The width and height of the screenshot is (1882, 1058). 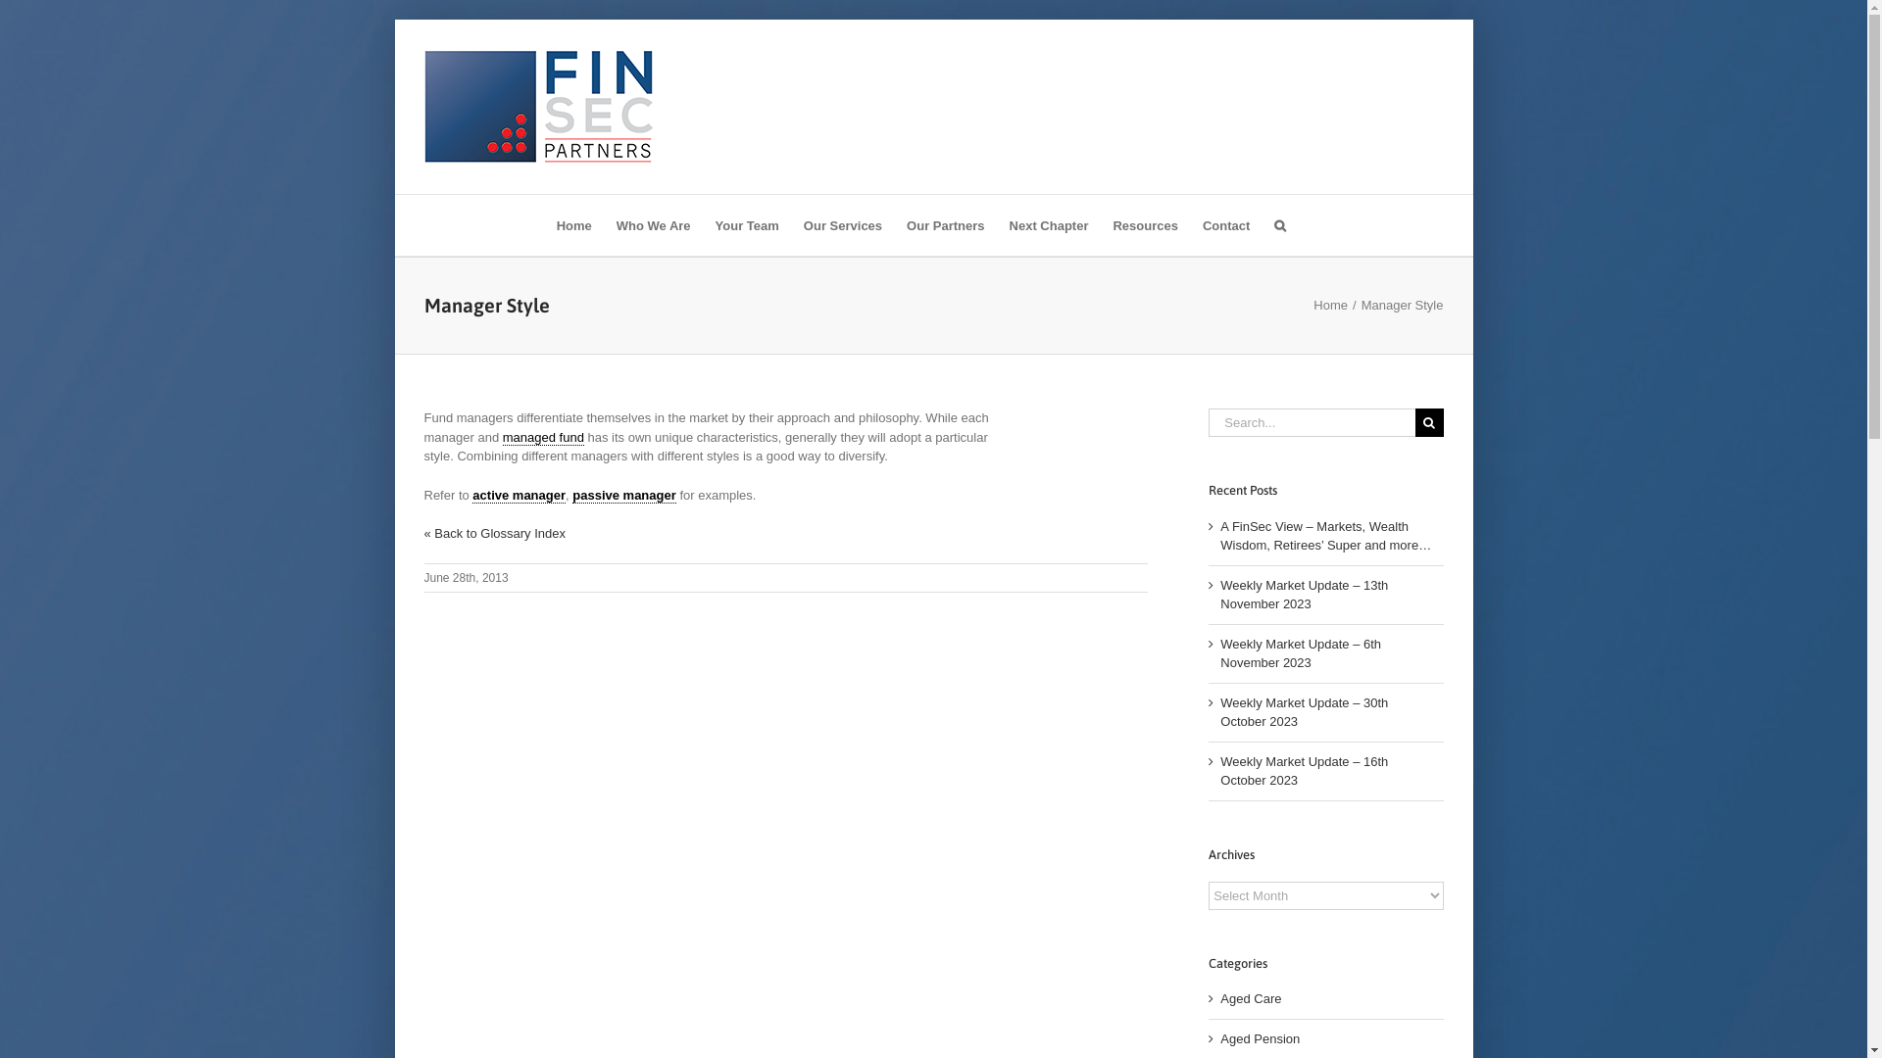 What do you see at coordinates (843, 225) in the screenshot?
I see `Our Services` at bounding box center [843, 225].